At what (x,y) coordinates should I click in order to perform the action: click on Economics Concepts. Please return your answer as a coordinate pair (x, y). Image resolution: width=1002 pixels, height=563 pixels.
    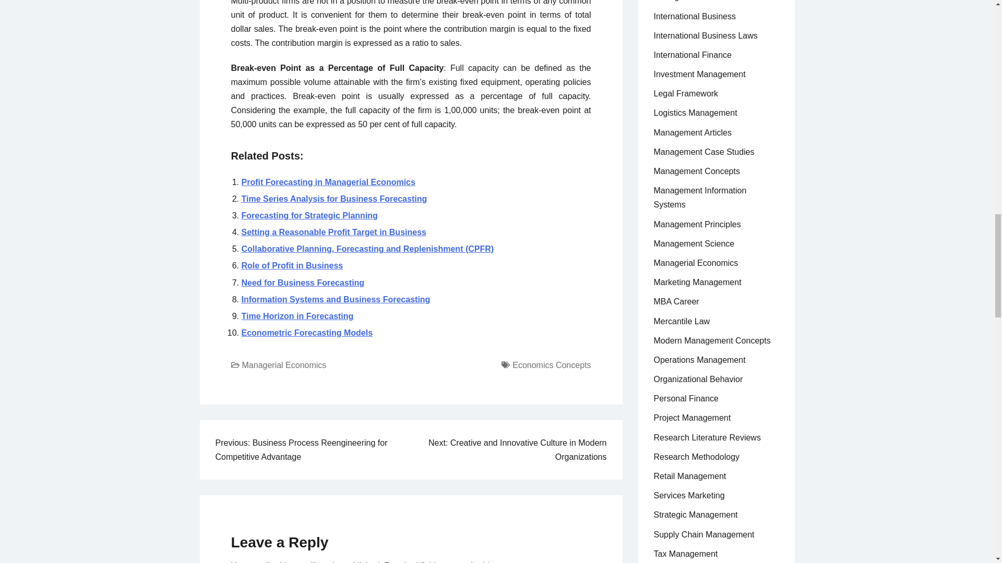
    Looking at the image, I should click on (551, 365).